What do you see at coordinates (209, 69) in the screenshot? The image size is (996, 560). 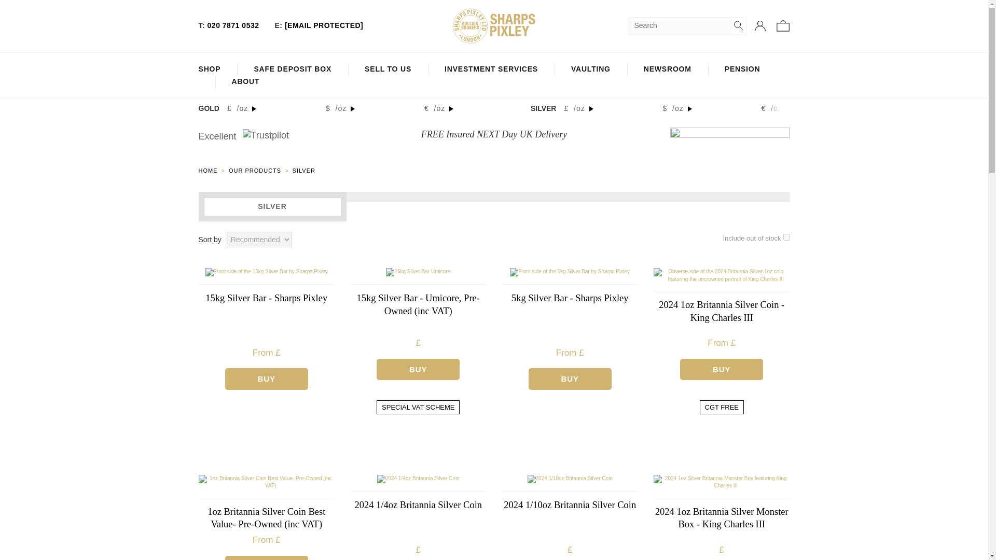 I see `Buy gold oline` at bounding box center [209, 69].